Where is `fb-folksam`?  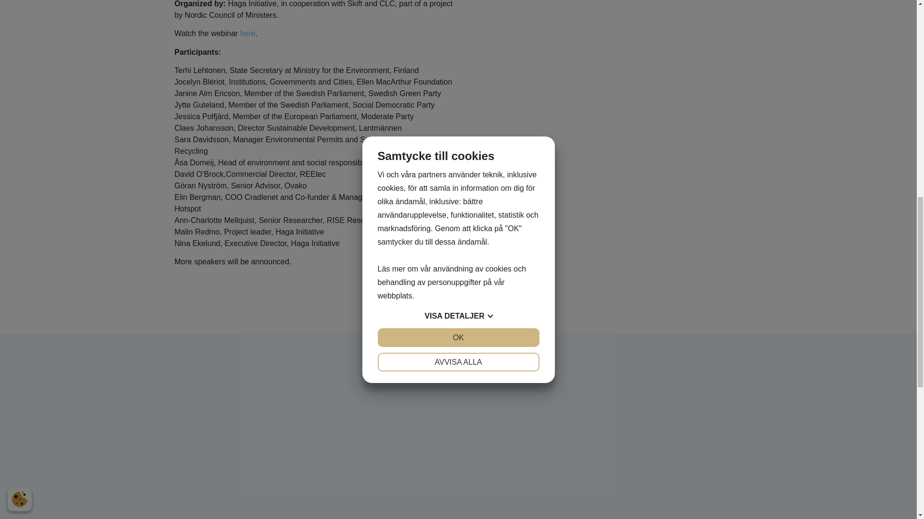 fb-folksam is located at coordinates (458, 426).